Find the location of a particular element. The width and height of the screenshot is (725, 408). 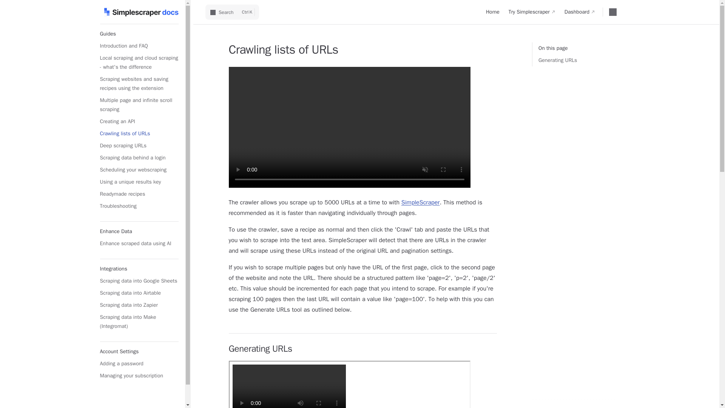

Using a unique results key is located at coordinates (139, 182).